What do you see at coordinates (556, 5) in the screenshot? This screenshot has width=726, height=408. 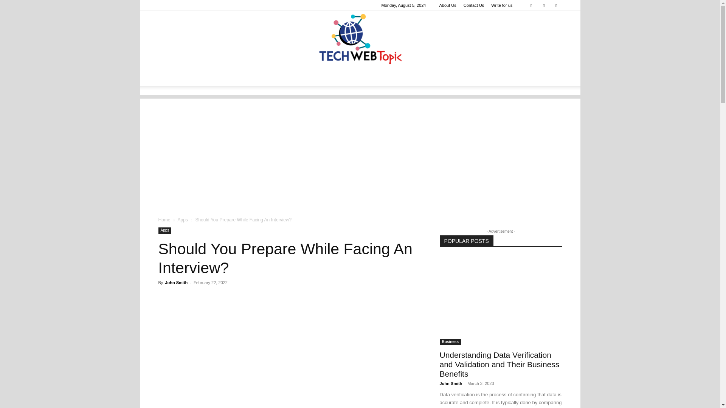 I see `Reddit` at bounding box center [556, 5].